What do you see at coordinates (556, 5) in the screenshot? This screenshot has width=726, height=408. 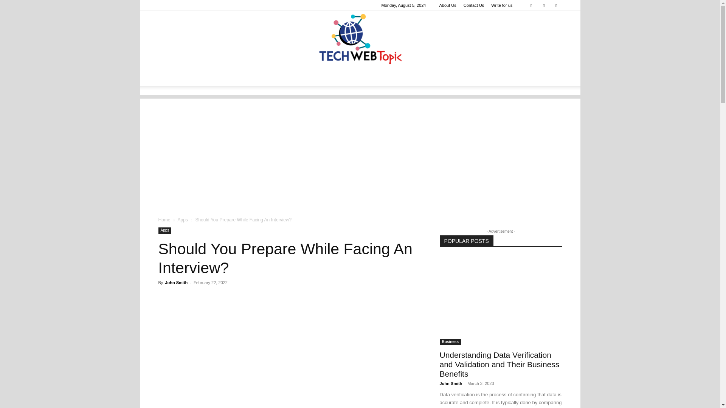 I see `Reddit` at bounding box center [556, 5].